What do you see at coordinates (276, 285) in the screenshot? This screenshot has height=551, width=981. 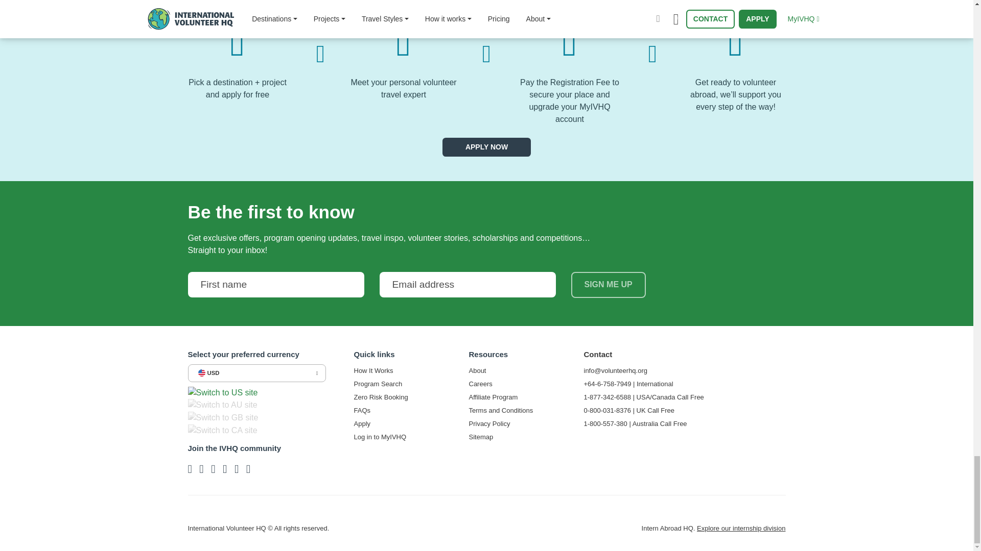 I see `First name` at bounding box center [276, 285].